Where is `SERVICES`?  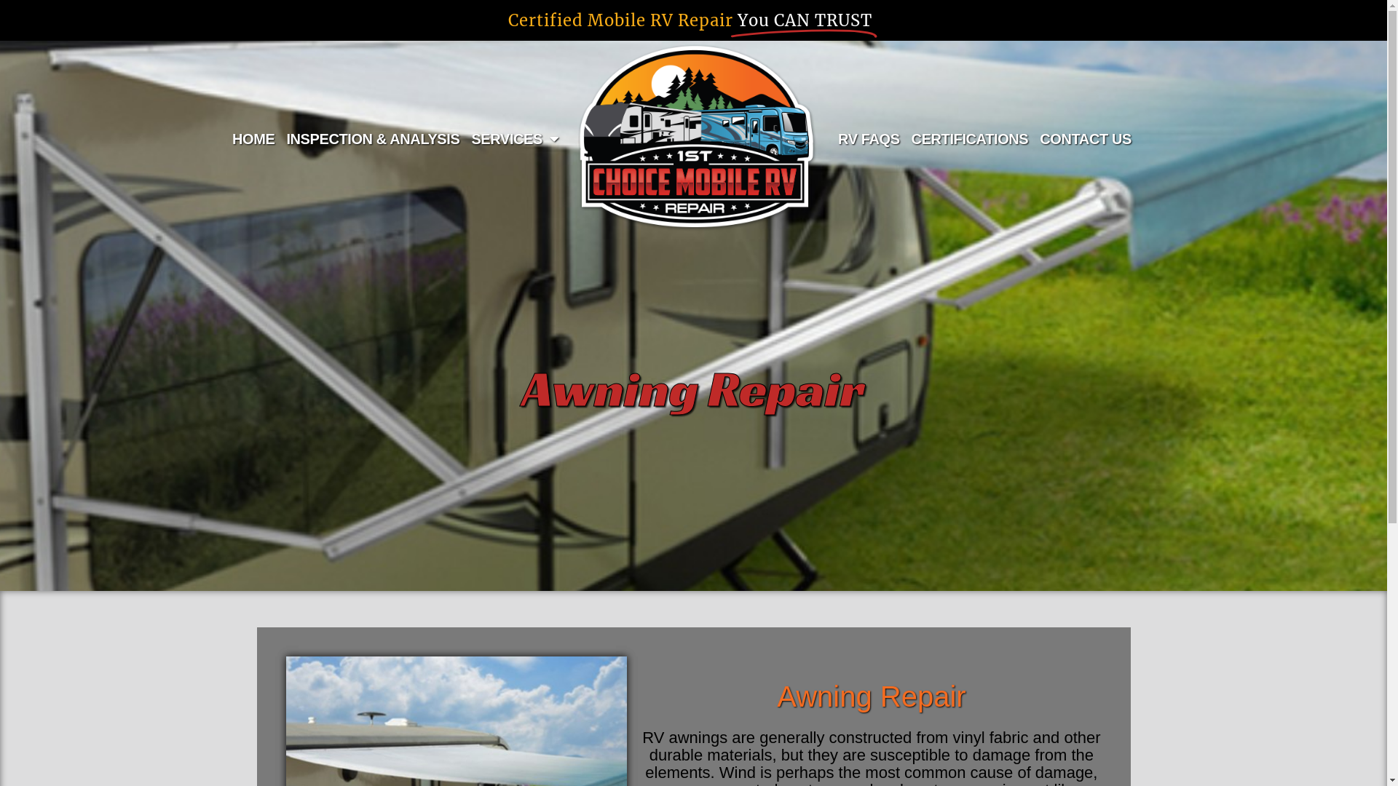 SERVICES is located at coordinates (515, 139).